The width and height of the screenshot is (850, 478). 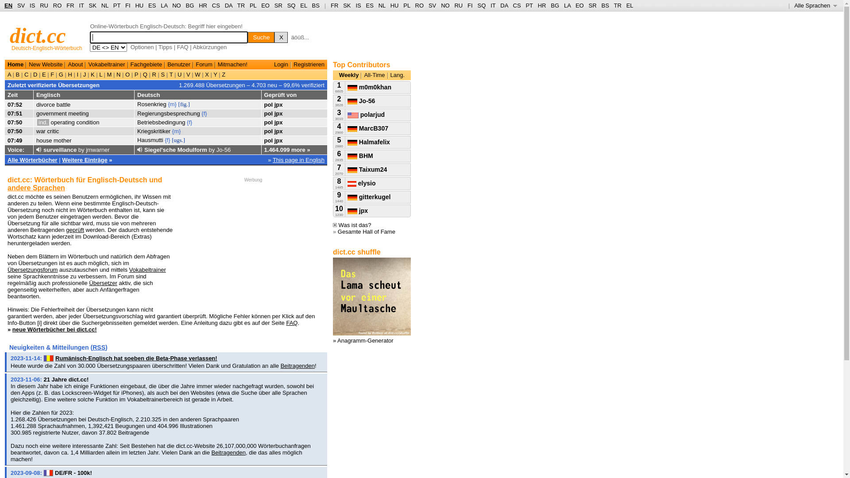 What do you see at coordinates (117, 5) in the screenshot?
I see `PT` at bounding box center [117, 5].